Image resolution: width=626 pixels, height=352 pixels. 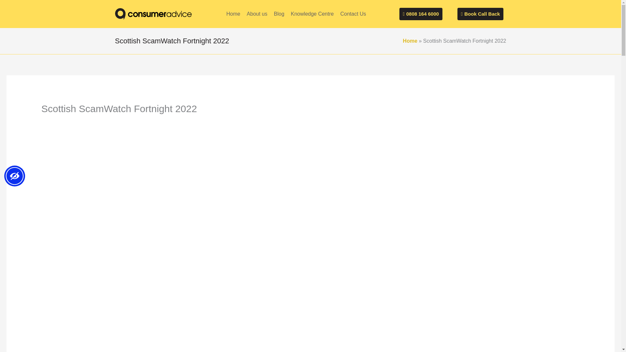 What do you see at coordinates (233, 14) in the screenshot?
I see `Home` at bounding box center [233, 14].